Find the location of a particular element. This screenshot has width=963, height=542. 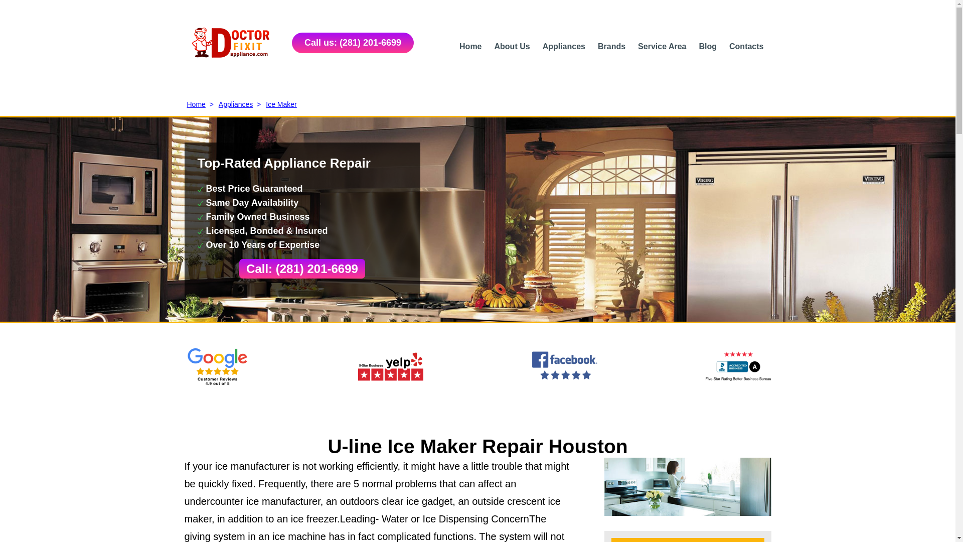

Home is located at coordinates (470, 46).